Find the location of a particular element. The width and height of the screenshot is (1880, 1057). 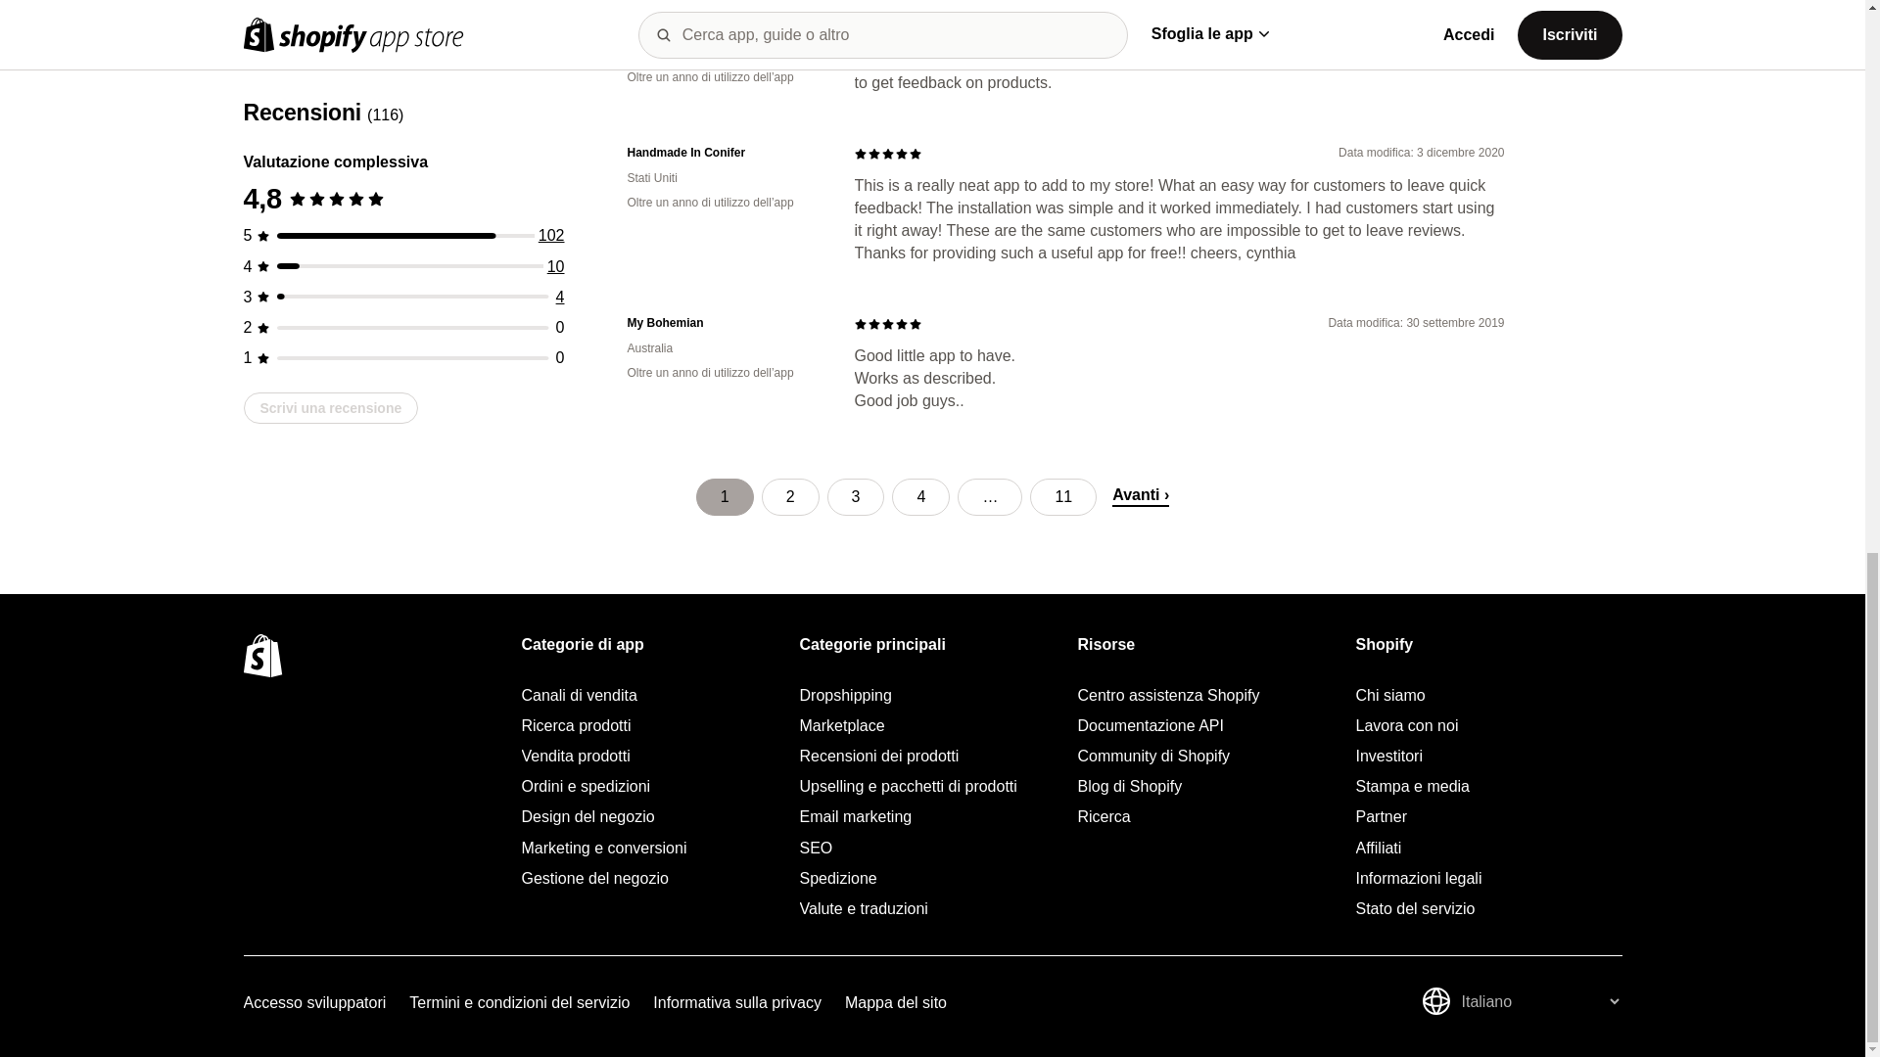

irinnadesign is located at coordinates (725, 27).